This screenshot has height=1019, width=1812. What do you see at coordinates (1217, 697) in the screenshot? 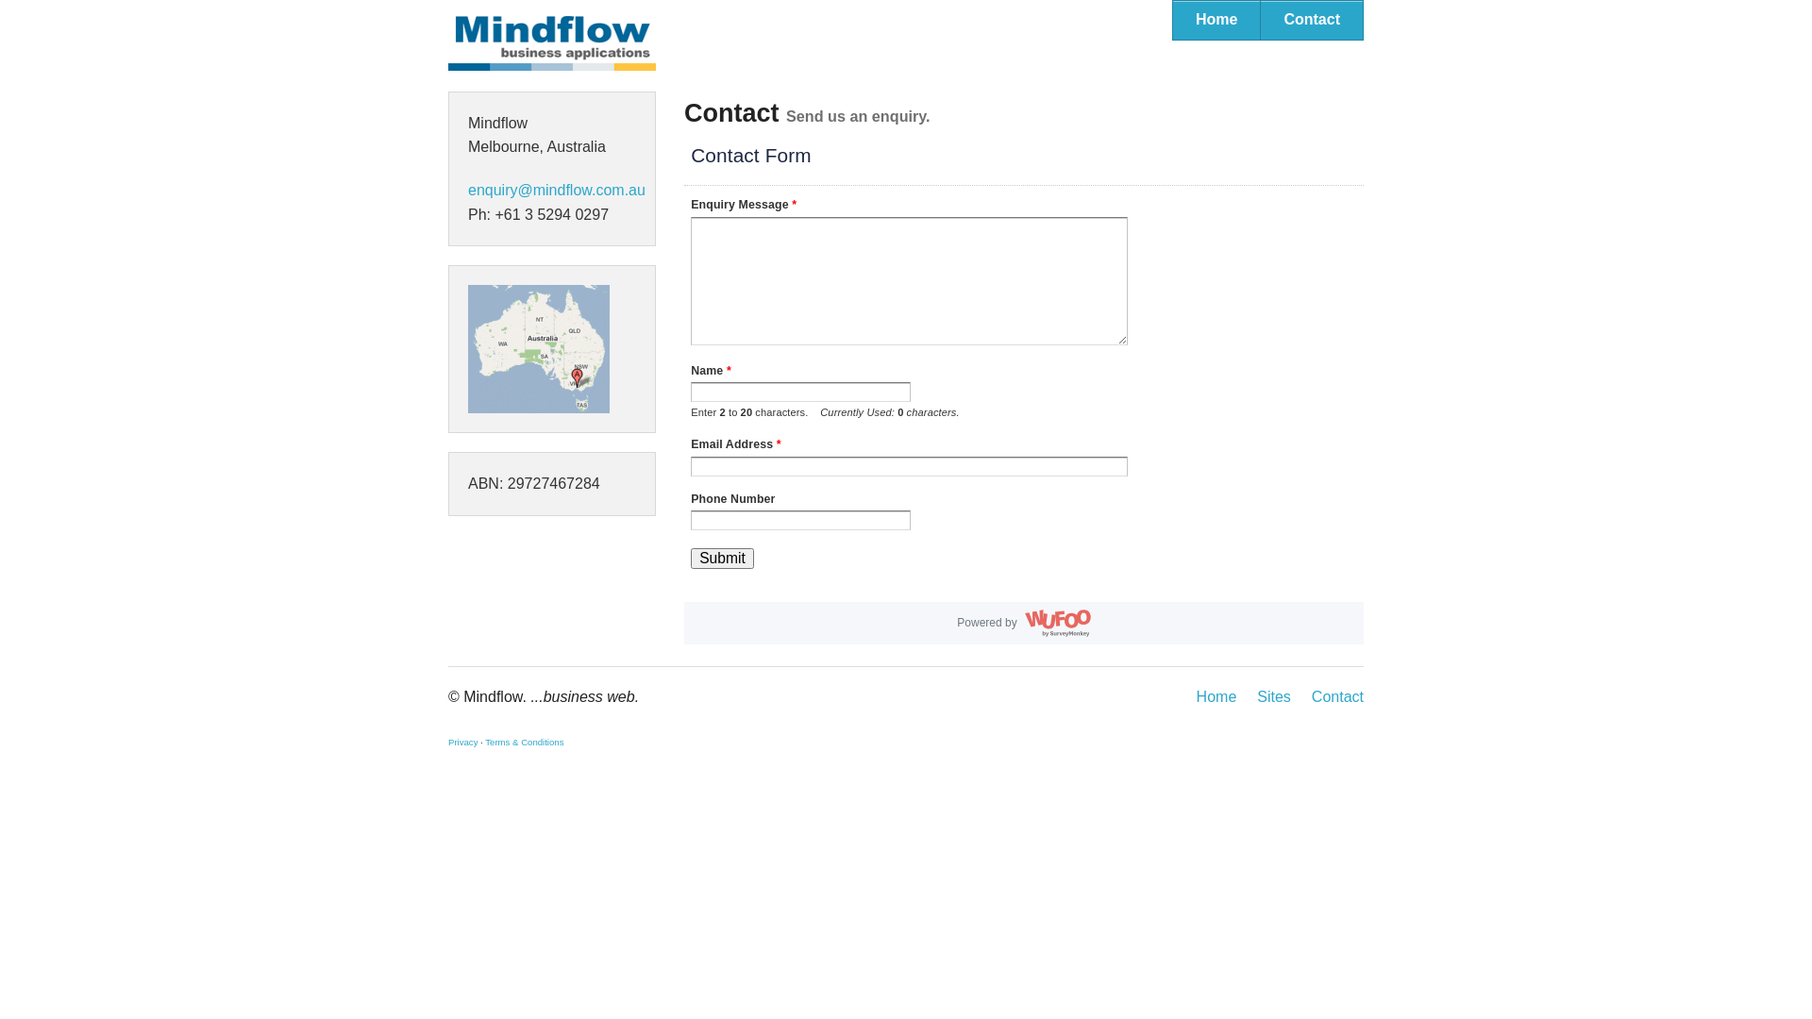
I see `Home` at bounding box center [1217, 697].